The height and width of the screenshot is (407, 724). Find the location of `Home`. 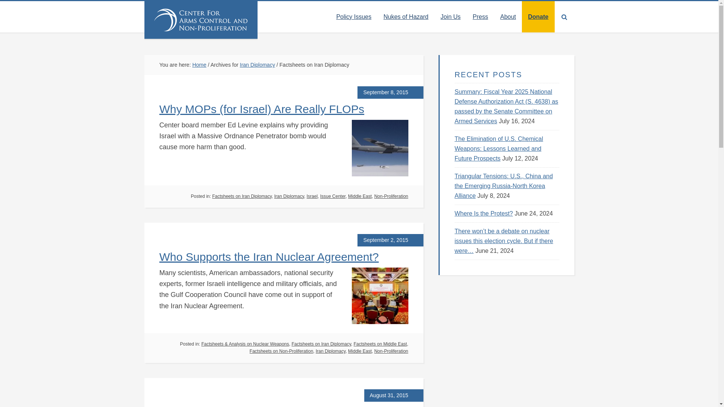

Home is located at coordinates (199, 65).